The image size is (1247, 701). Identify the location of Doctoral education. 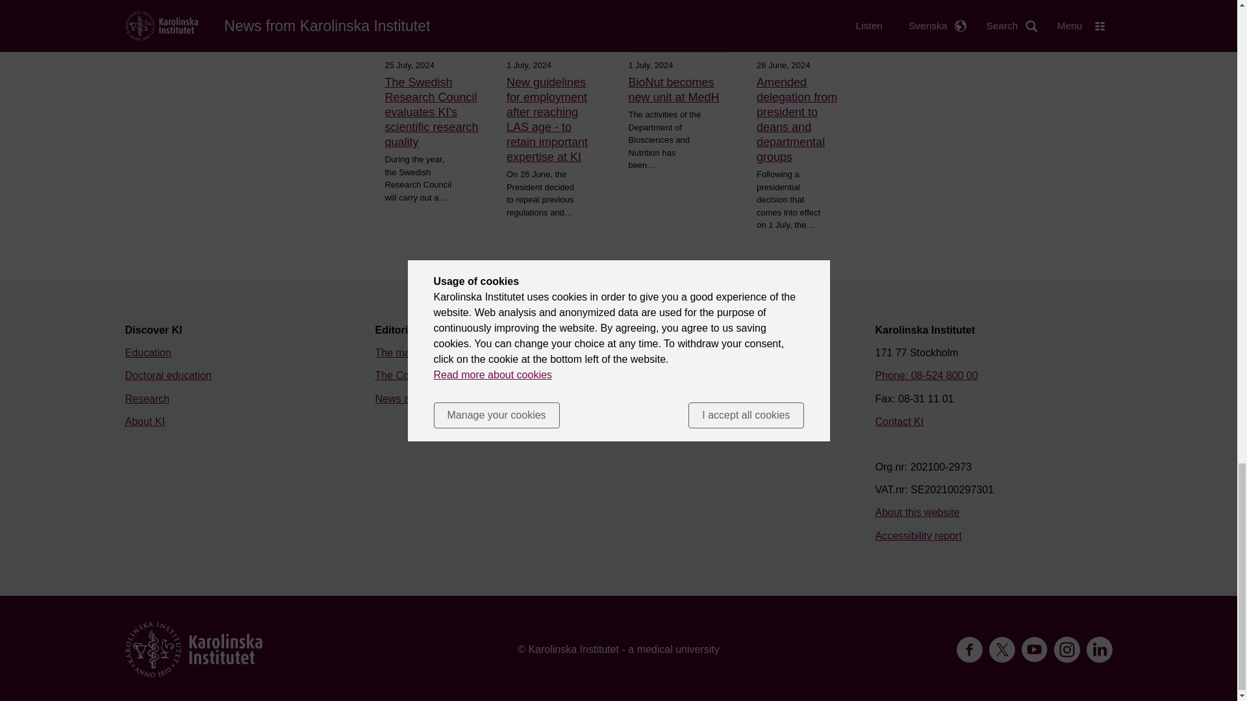
(168, 375).